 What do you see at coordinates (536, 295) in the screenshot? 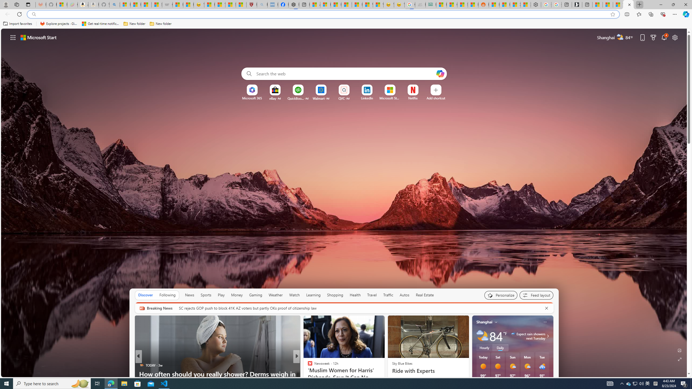
I see `Feed settings` at bounding box center [536, 295].